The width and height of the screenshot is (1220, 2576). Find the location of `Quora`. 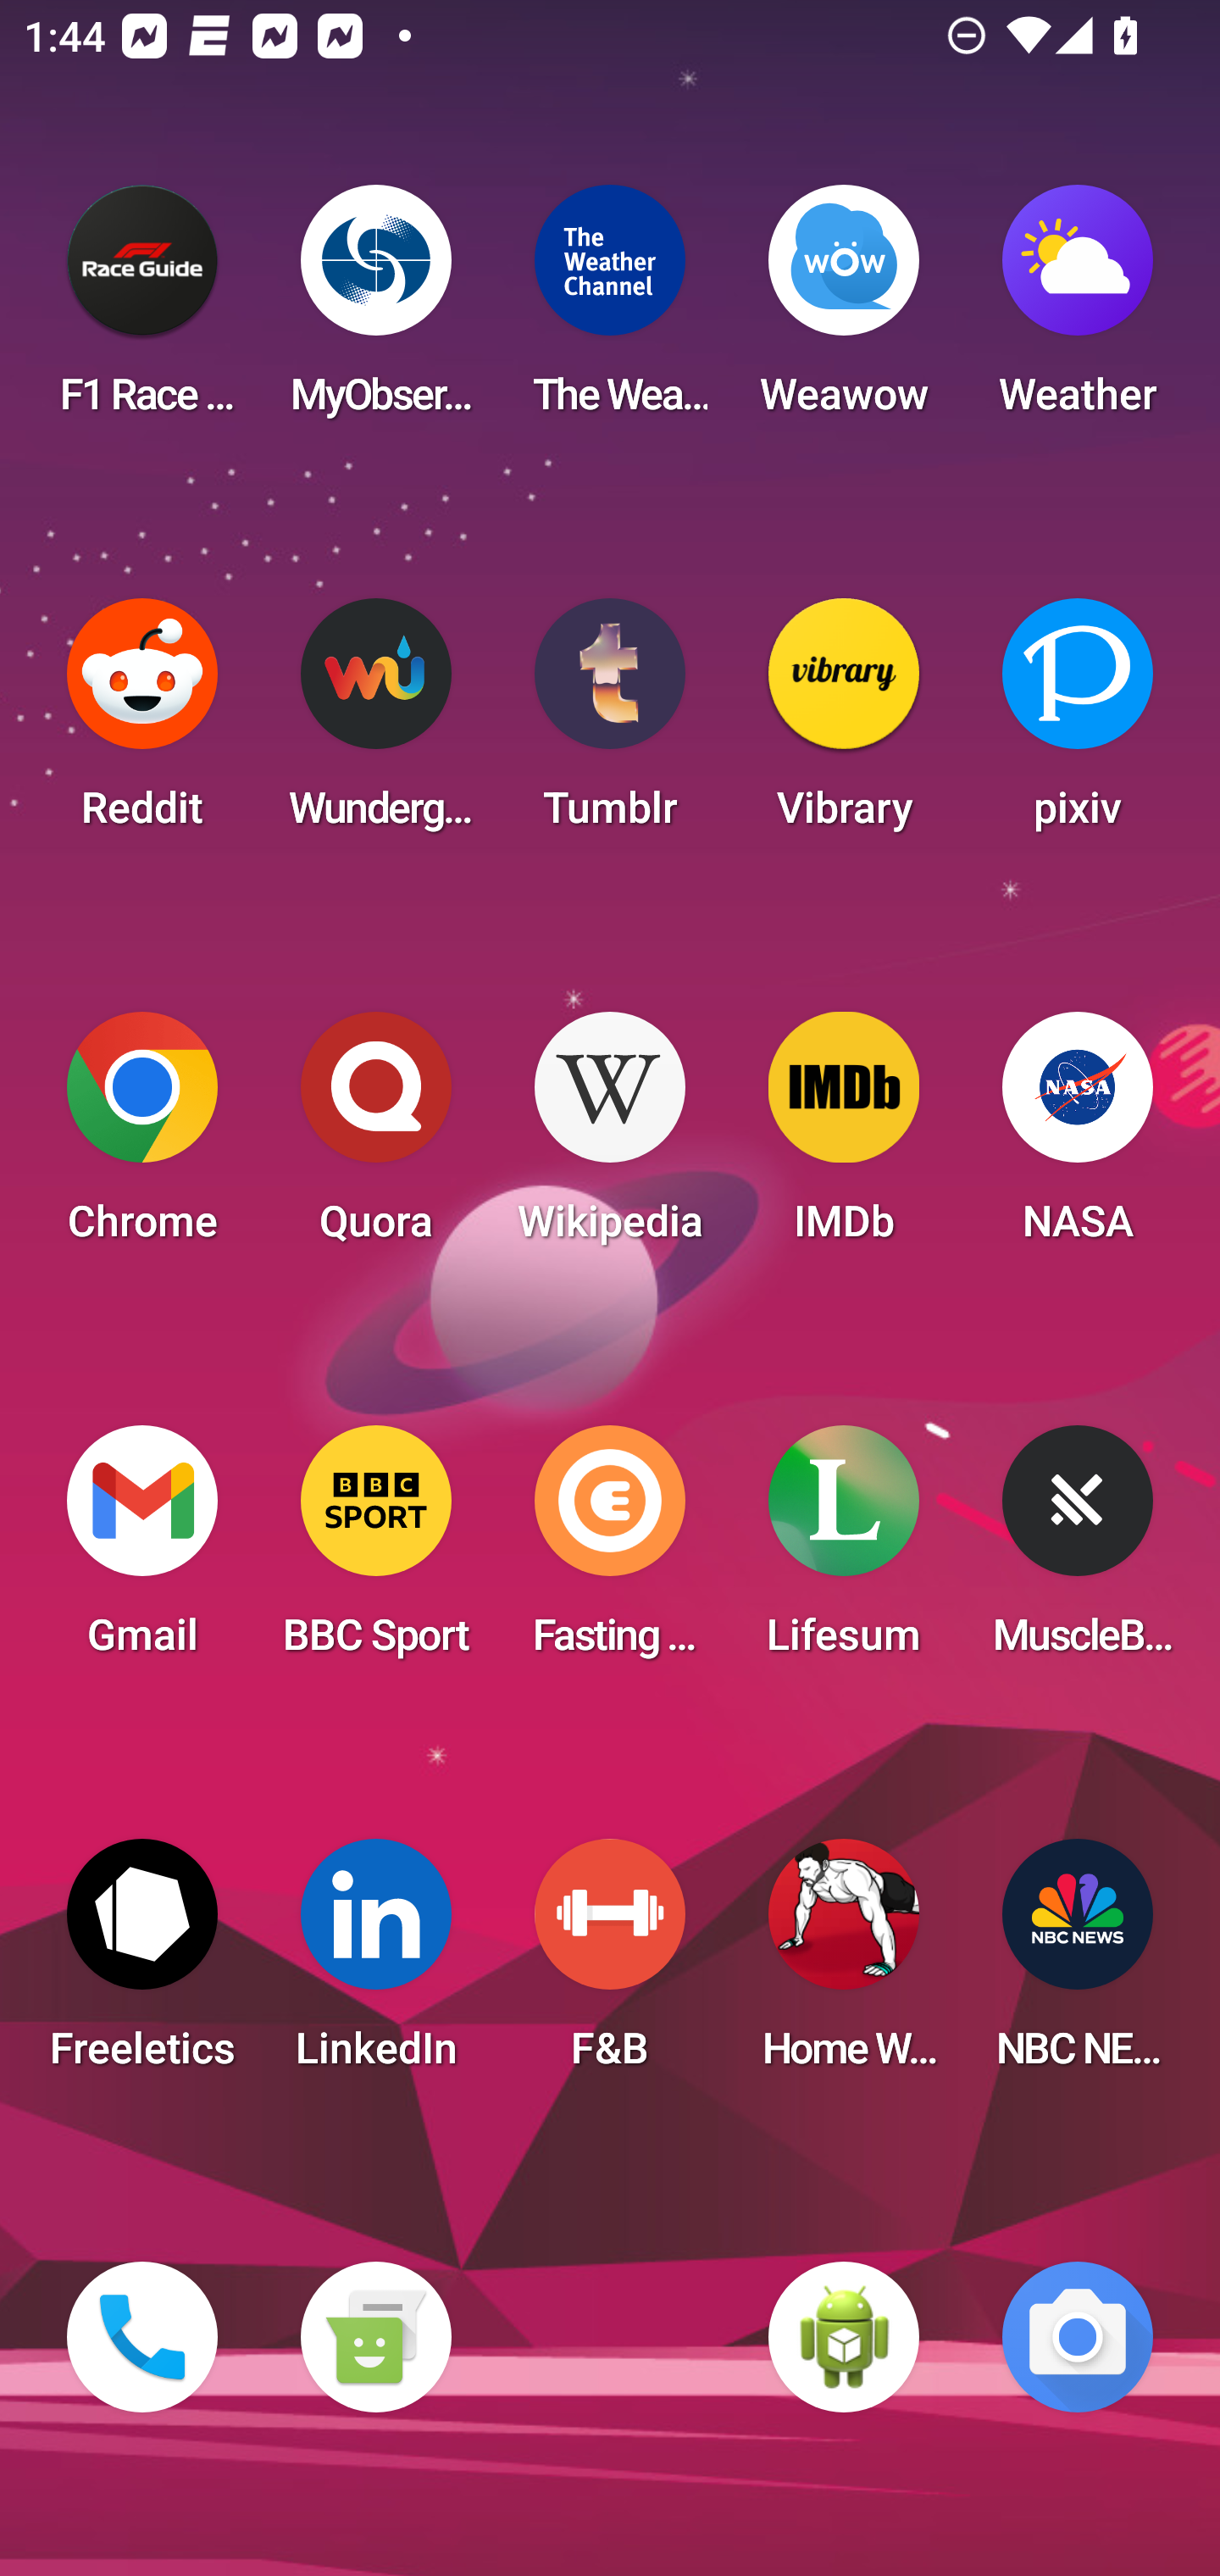

Quora is located at coordinates (375, 1137).